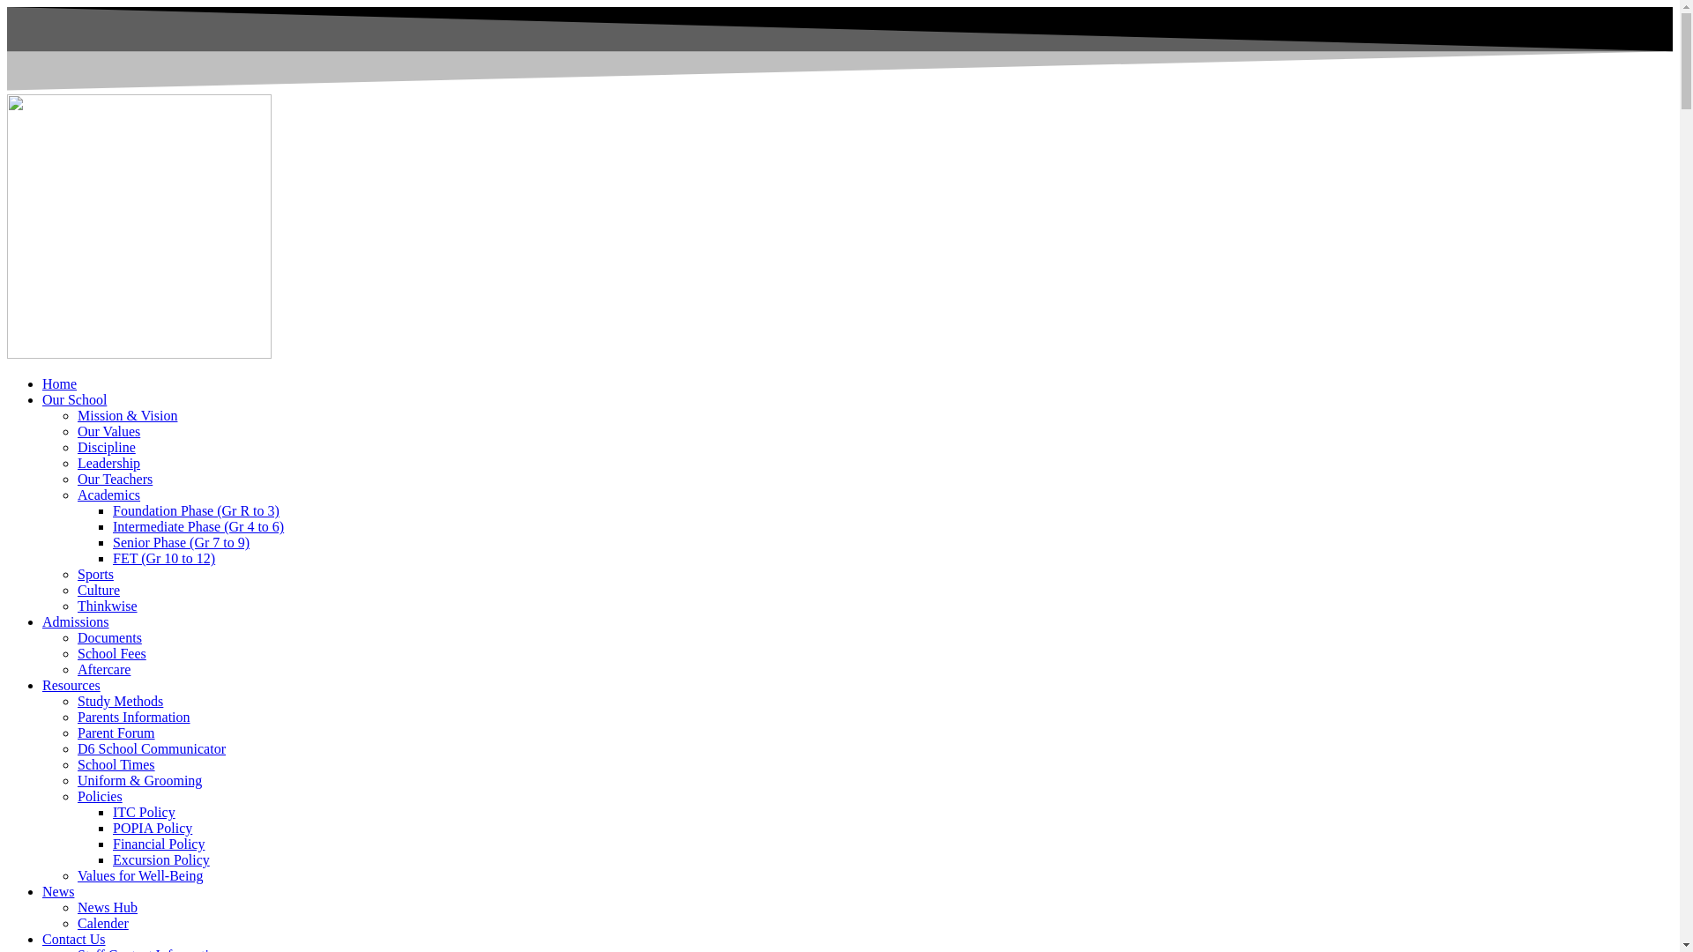 The height and width of the screenshot is (952, 1693). Describe the element at coordinates (100, 796) in the screenshot. I see `Policies` at that location.